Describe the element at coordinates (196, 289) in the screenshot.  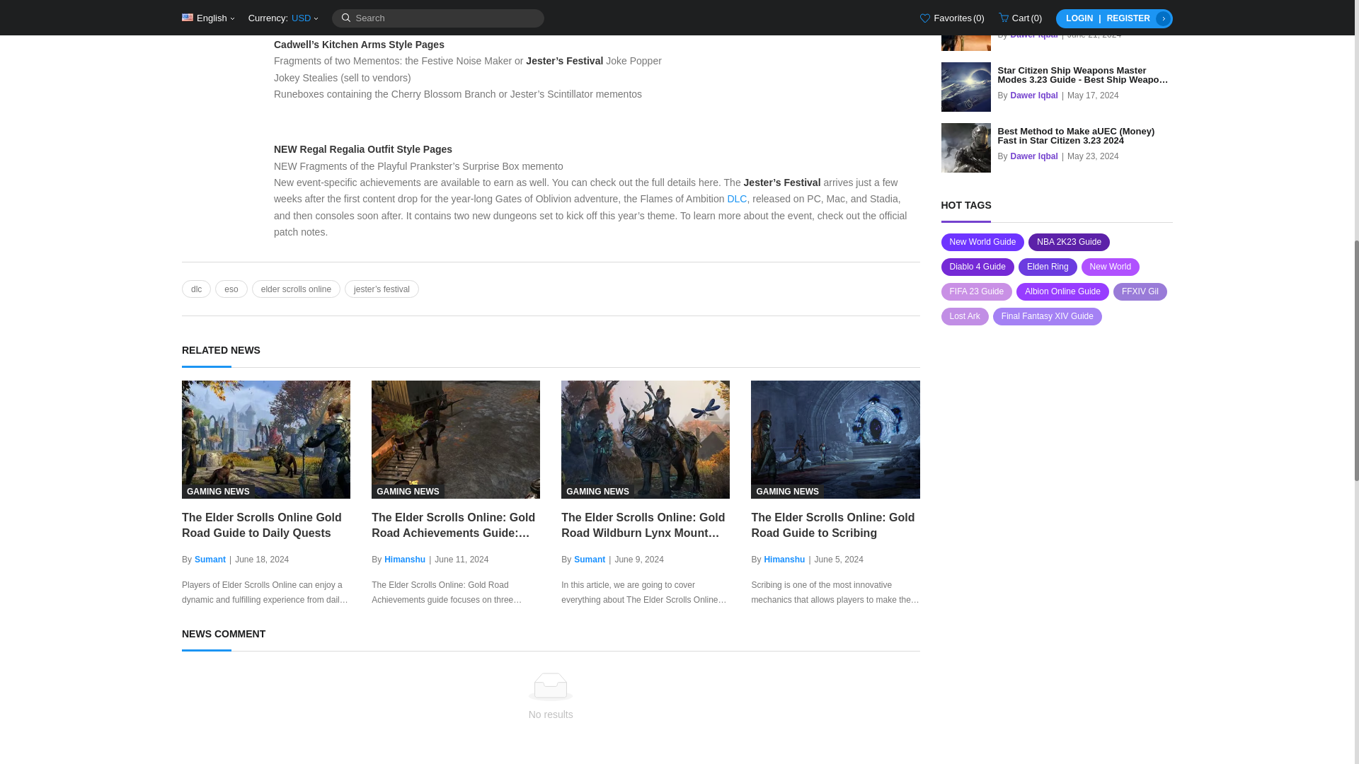
I see `dlc` at that location.